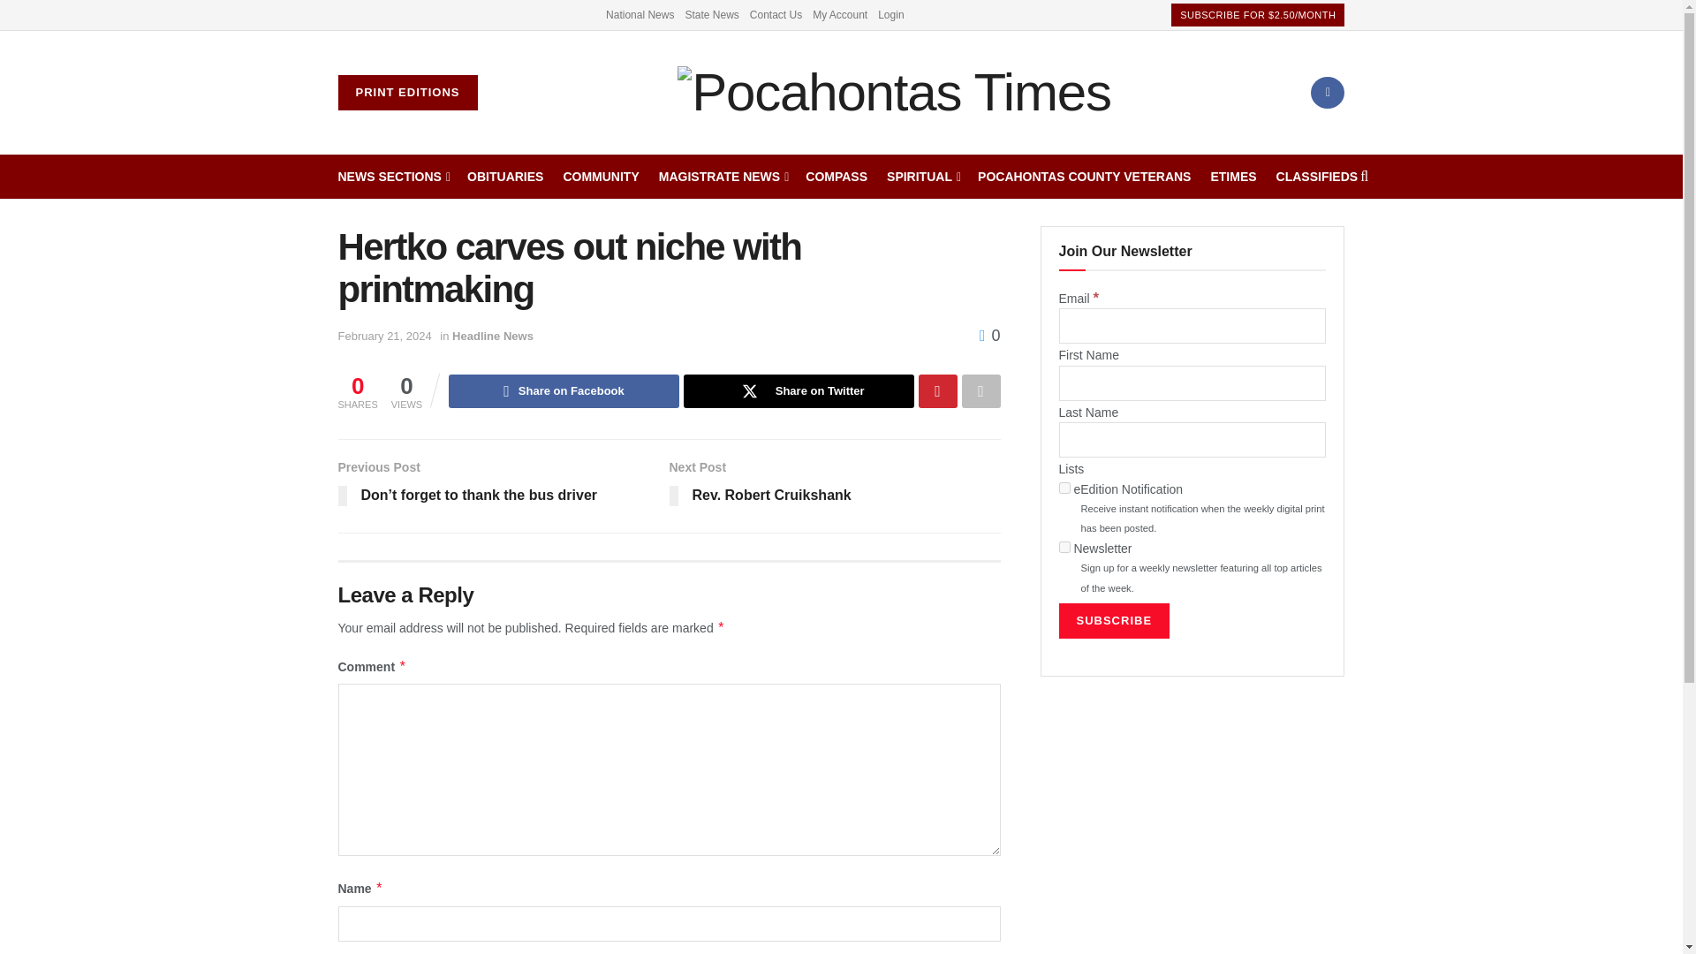 Image resolution: width=1696 pixels, height=954 pixels. What do you see at coordinates (1064, 488) in the screenshot?
I see `1` at bounding box center [1064, 488].